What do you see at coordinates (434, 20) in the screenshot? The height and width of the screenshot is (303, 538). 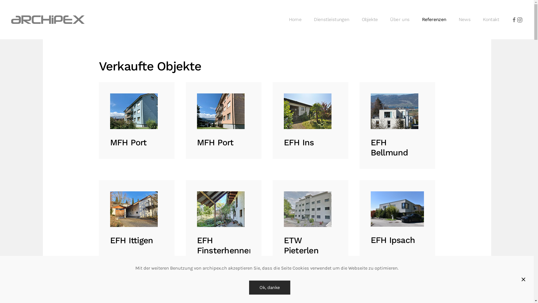 I see `Referenzen` at bounding box center [434, 20].